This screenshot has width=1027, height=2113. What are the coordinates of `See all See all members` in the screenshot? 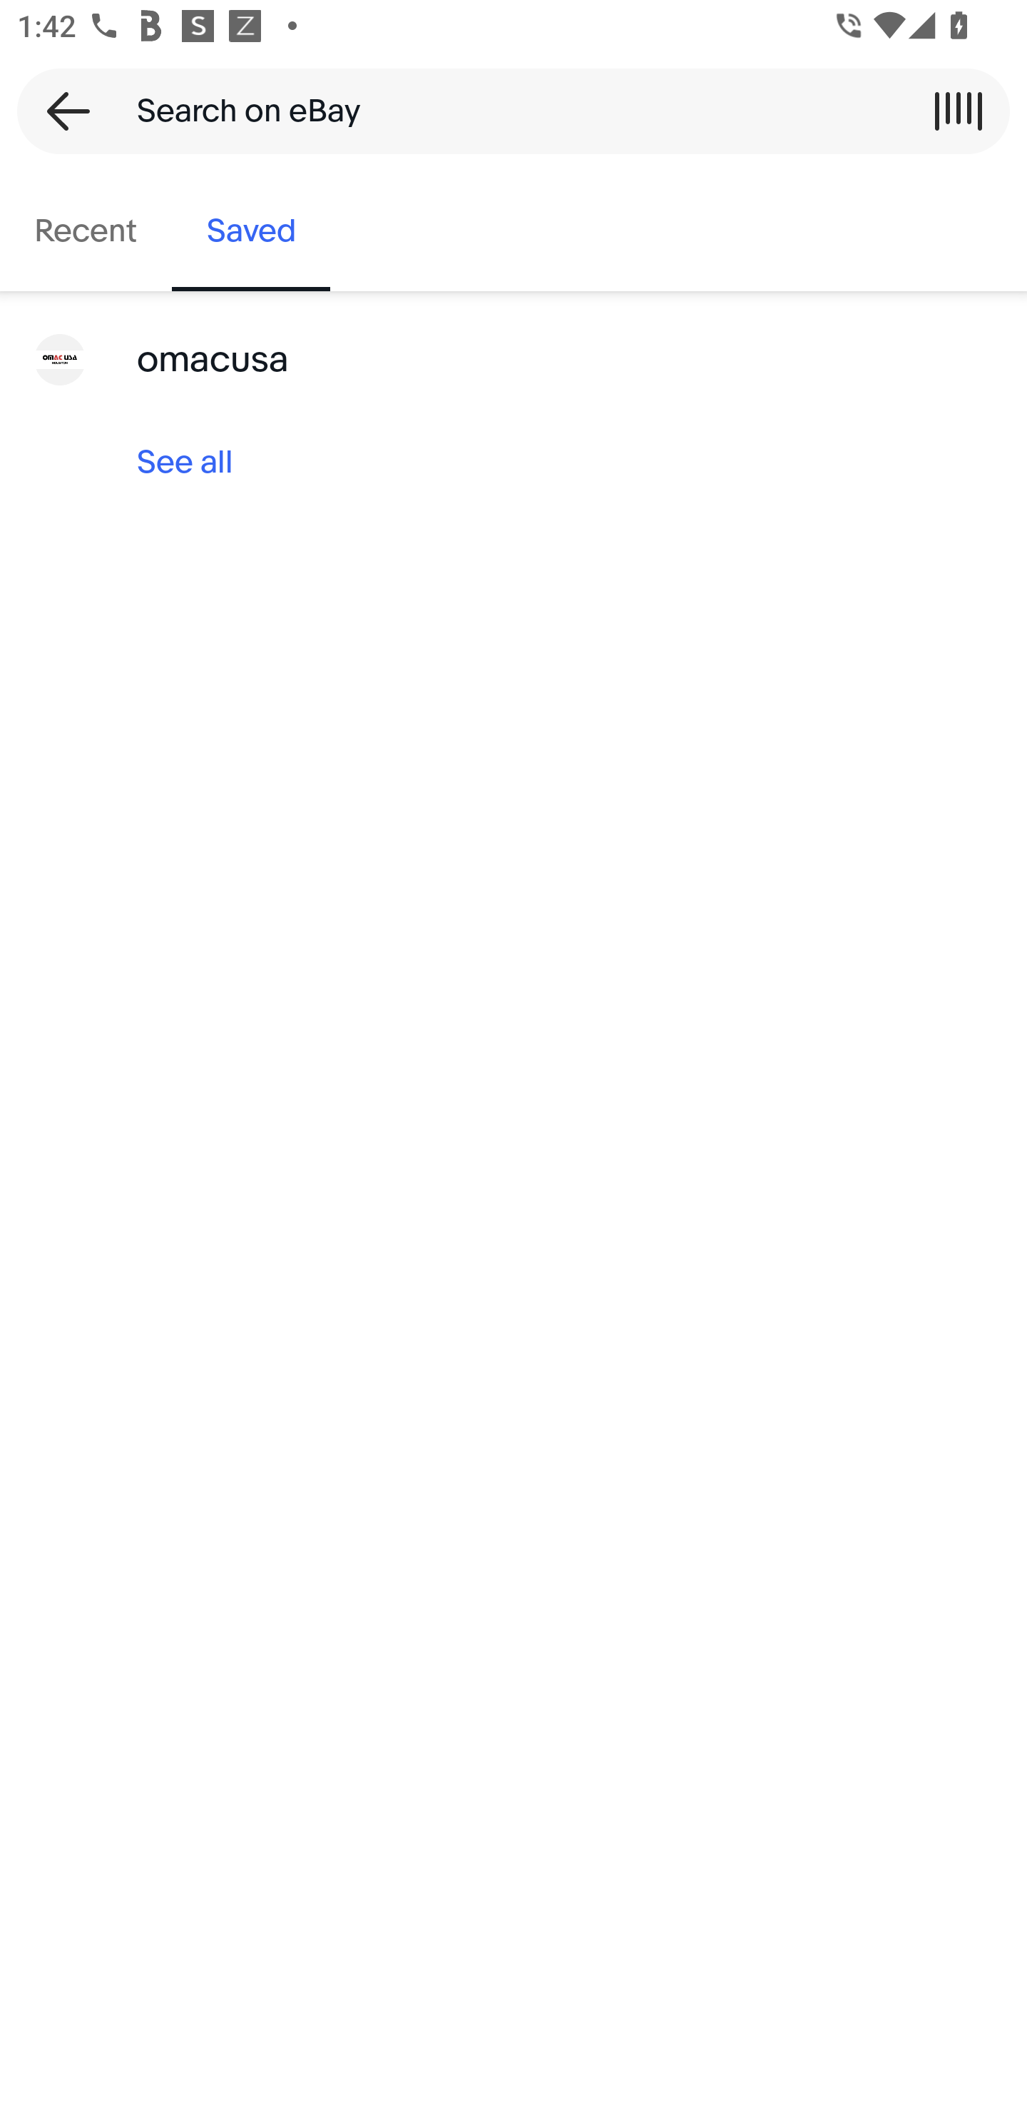 It's located at (513, 463).